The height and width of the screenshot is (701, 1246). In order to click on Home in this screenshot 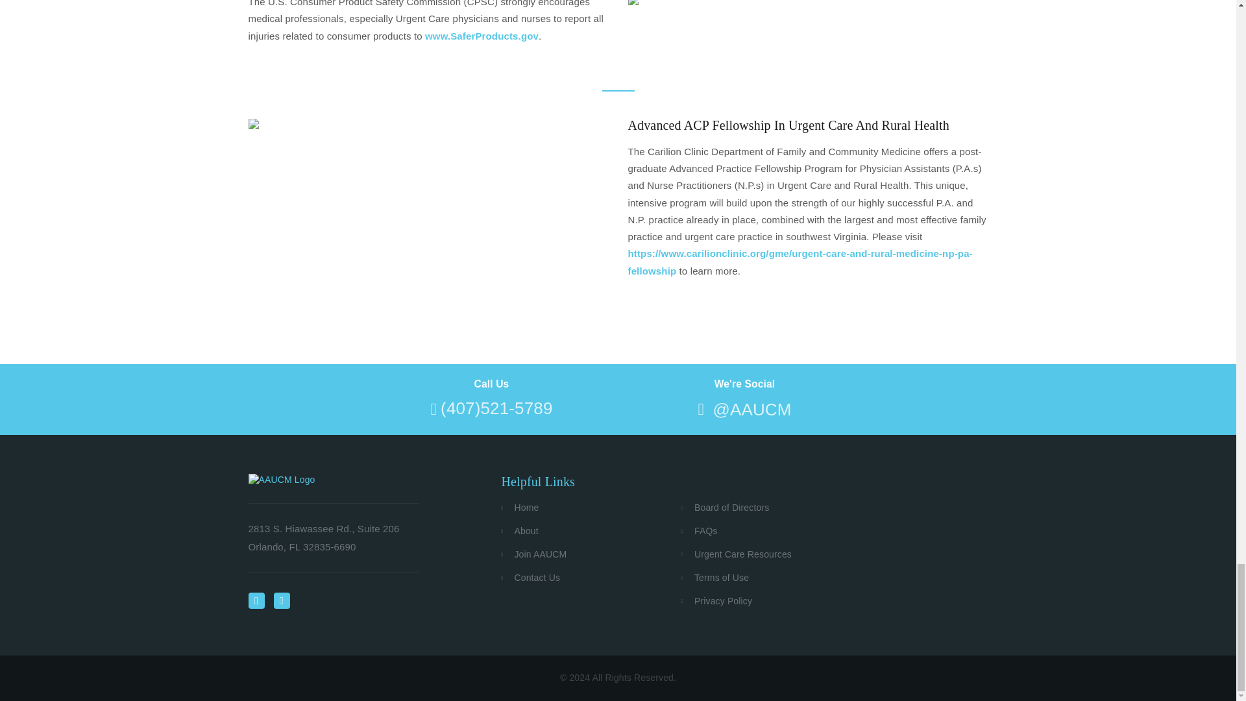, I will do `click(526, 508)`.